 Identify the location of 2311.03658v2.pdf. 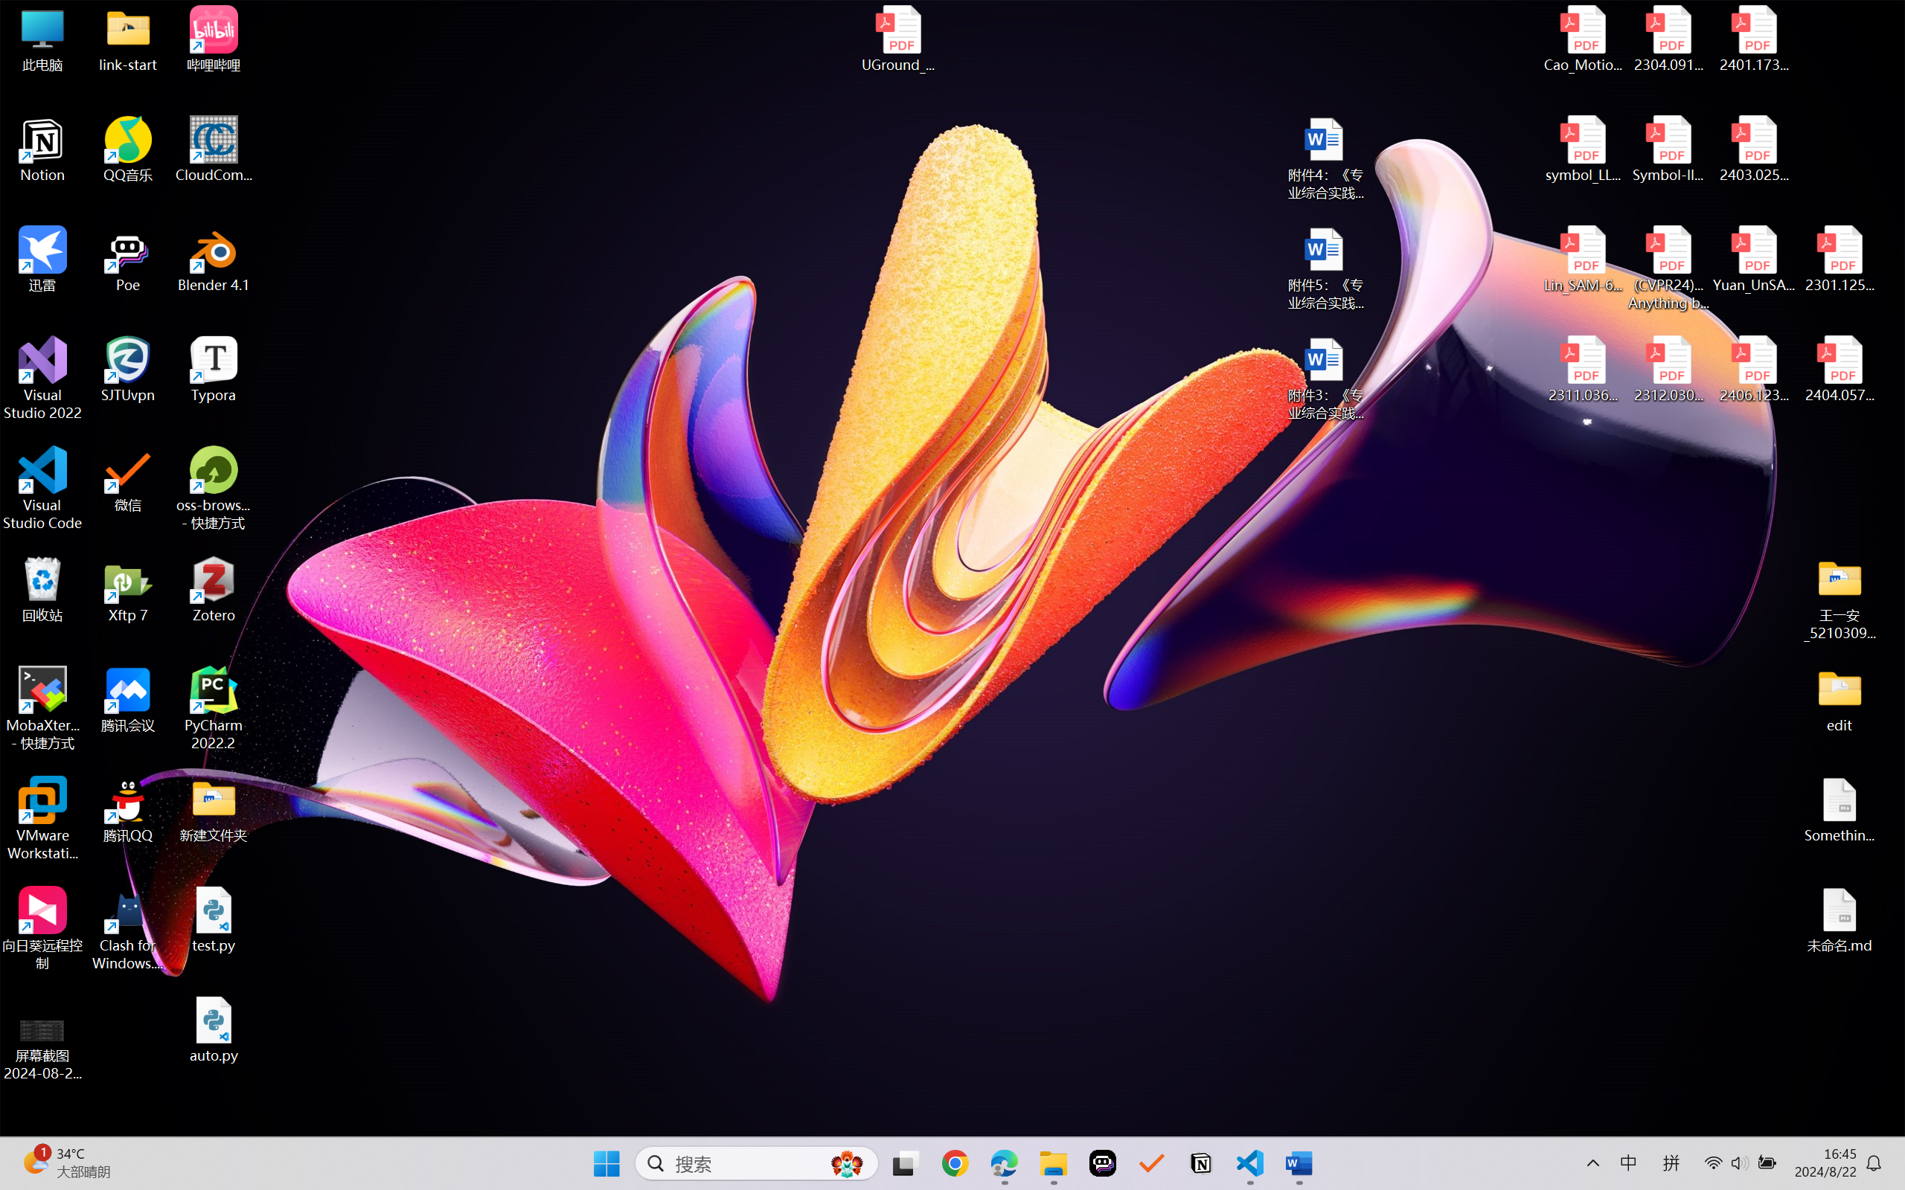
(1584, 370).